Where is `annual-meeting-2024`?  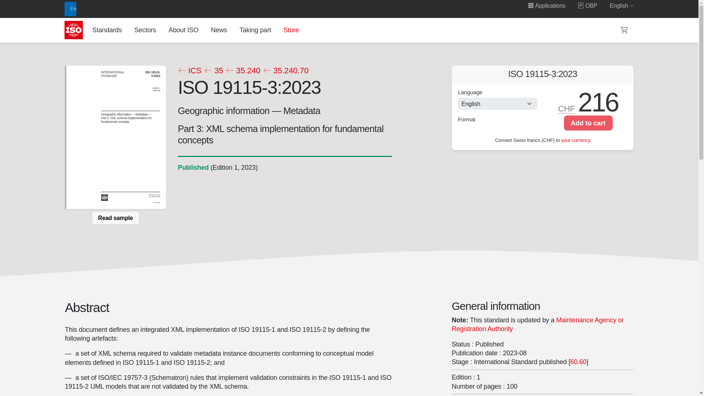
annual-meeting-2024 is located at coordinates (130, 9).